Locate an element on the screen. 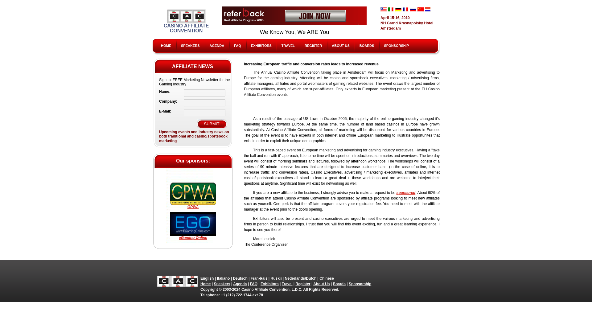  Agenda is located at coordinates (240, 284).